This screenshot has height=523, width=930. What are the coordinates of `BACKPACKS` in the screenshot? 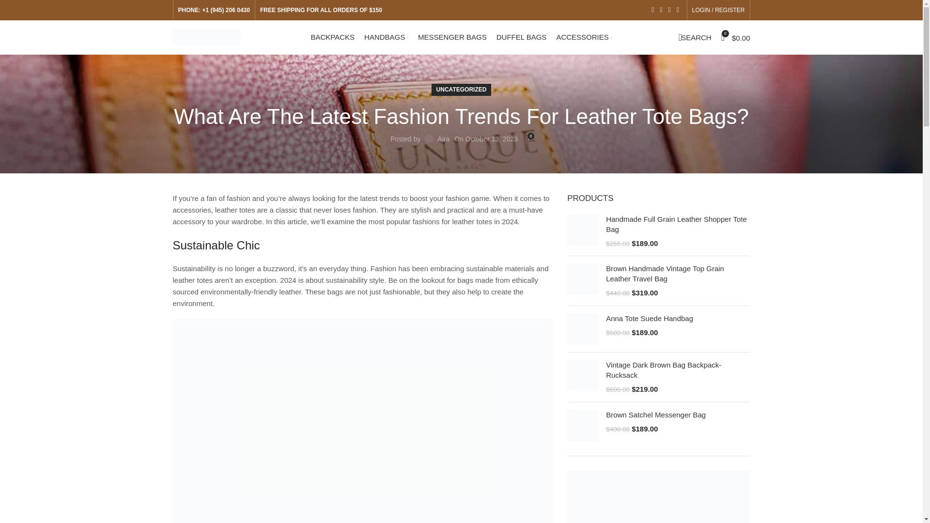 It's located at (333, 37).